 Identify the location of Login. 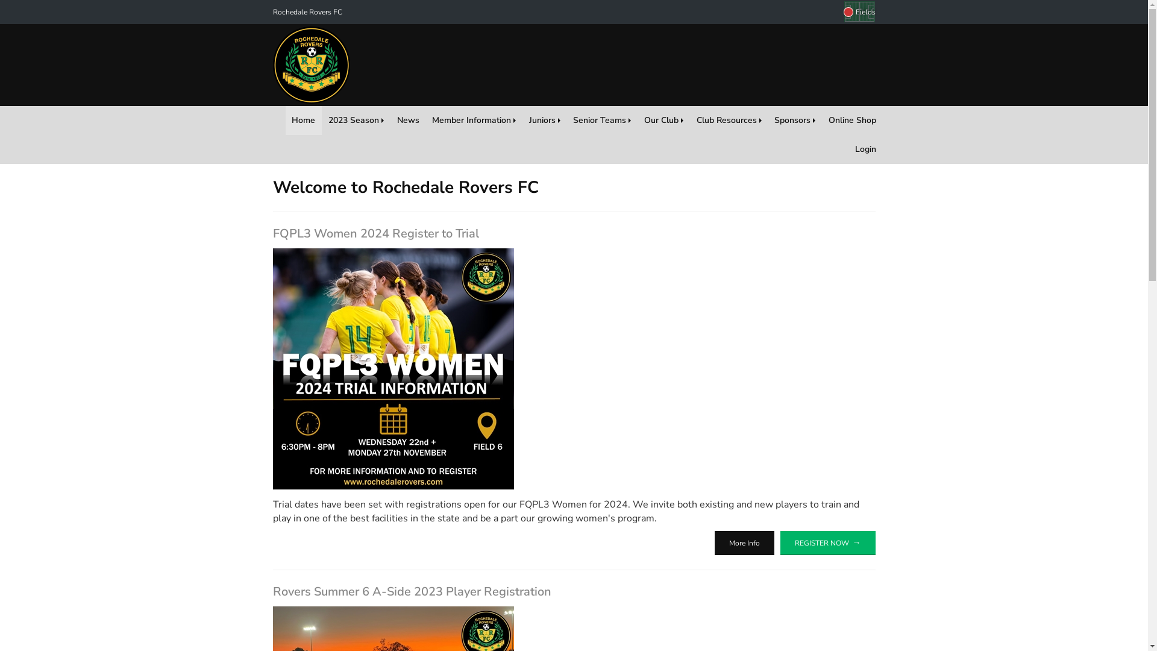
(865, 149).